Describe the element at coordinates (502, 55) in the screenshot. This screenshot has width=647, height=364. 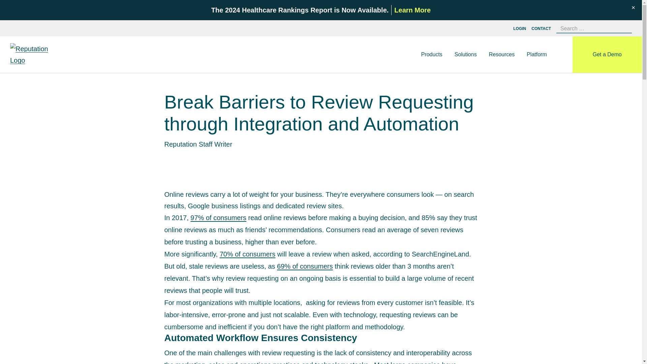
I see `Resources` at that location.